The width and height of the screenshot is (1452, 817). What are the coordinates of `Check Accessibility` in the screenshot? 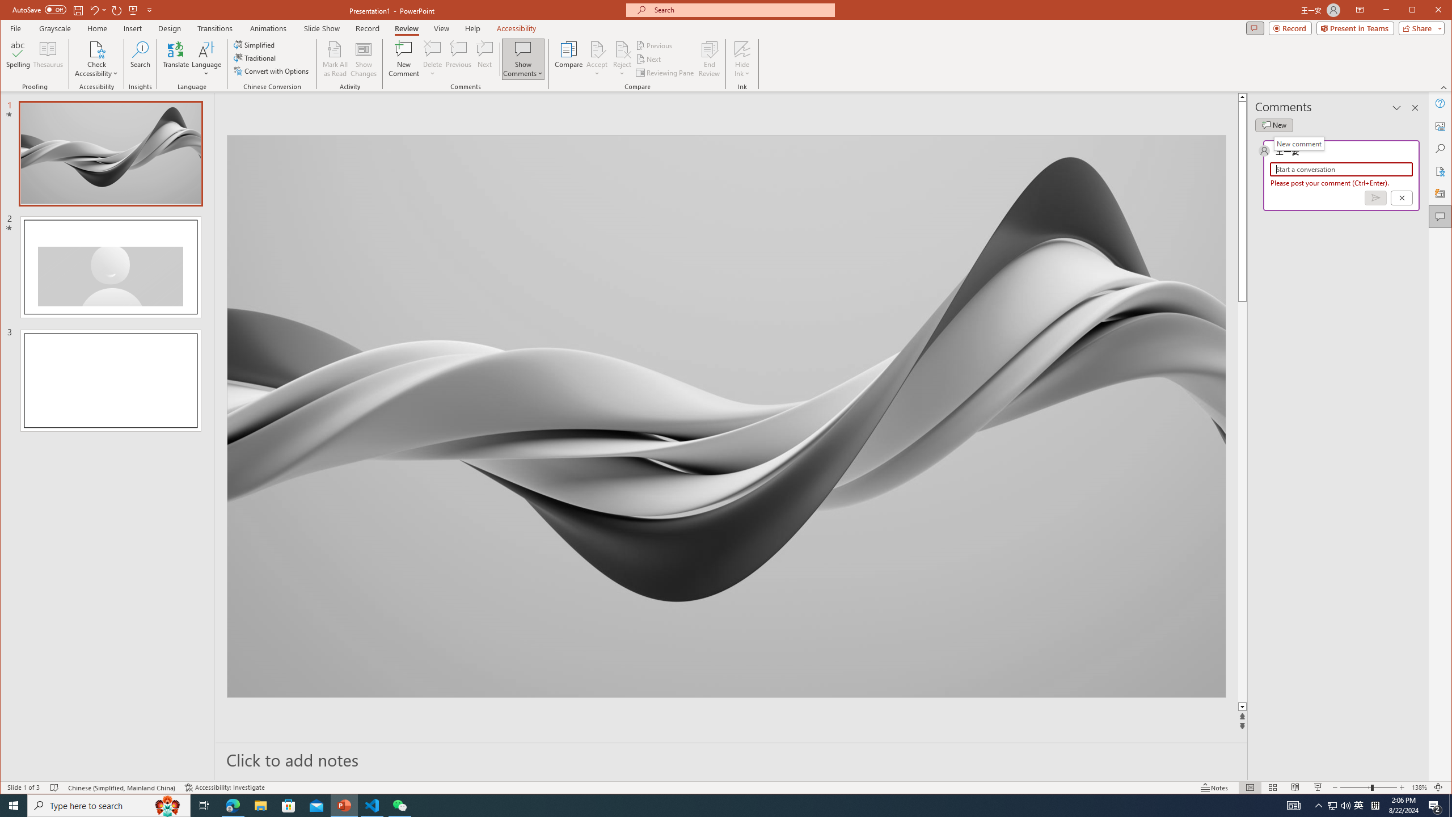 It's located at (96, 59).